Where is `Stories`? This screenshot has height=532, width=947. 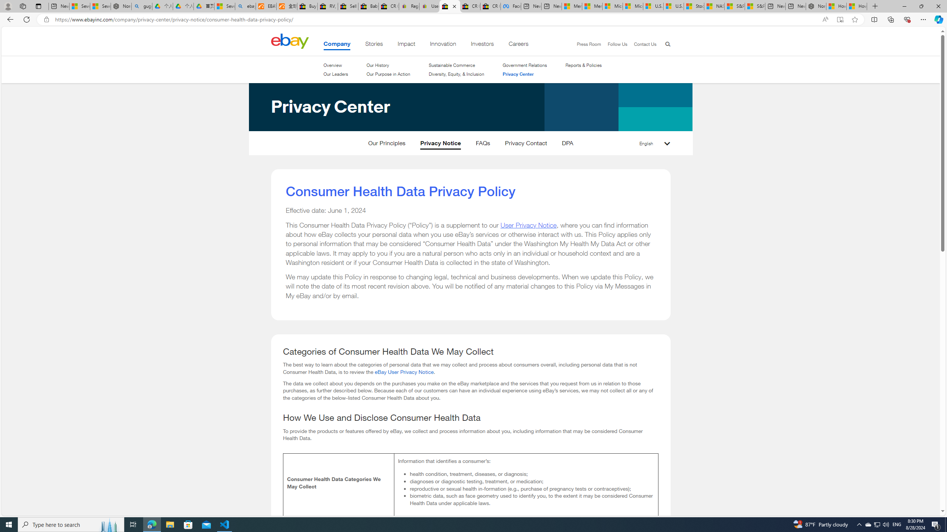 Stories is located at coordinates (374, 45).